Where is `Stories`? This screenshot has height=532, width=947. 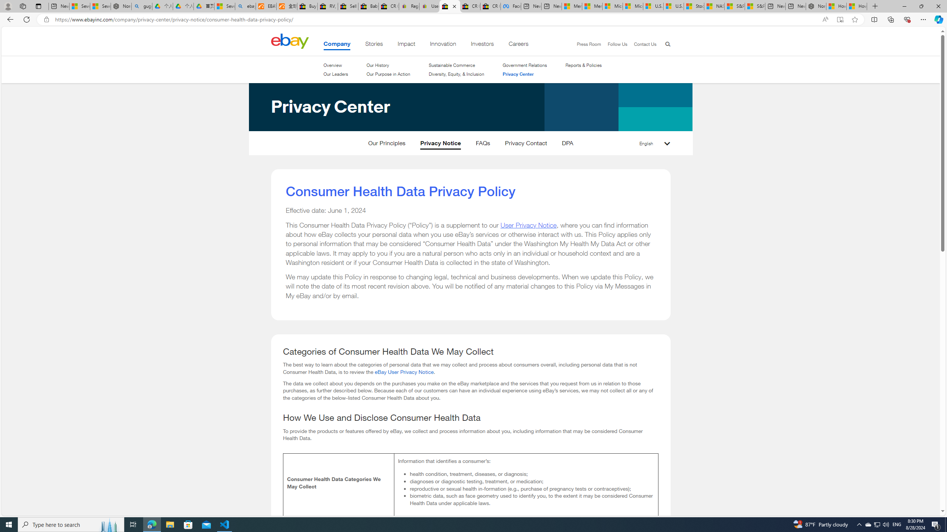 Stories is located at coordinates (374, 45).